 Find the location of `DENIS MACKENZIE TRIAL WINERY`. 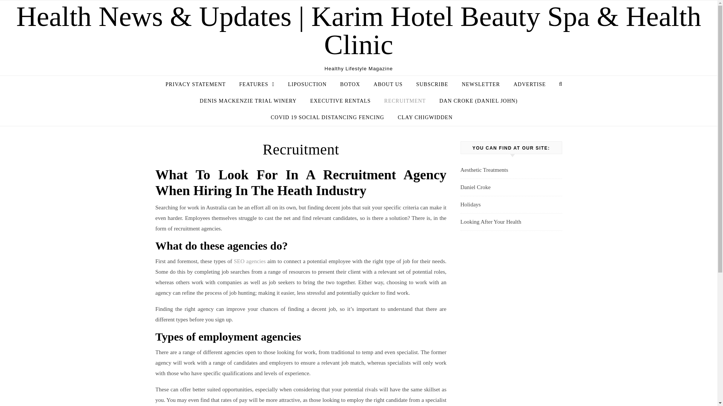

DENIS MACKENZIE TRIAL WINERY is located at coordinates (248, 101).